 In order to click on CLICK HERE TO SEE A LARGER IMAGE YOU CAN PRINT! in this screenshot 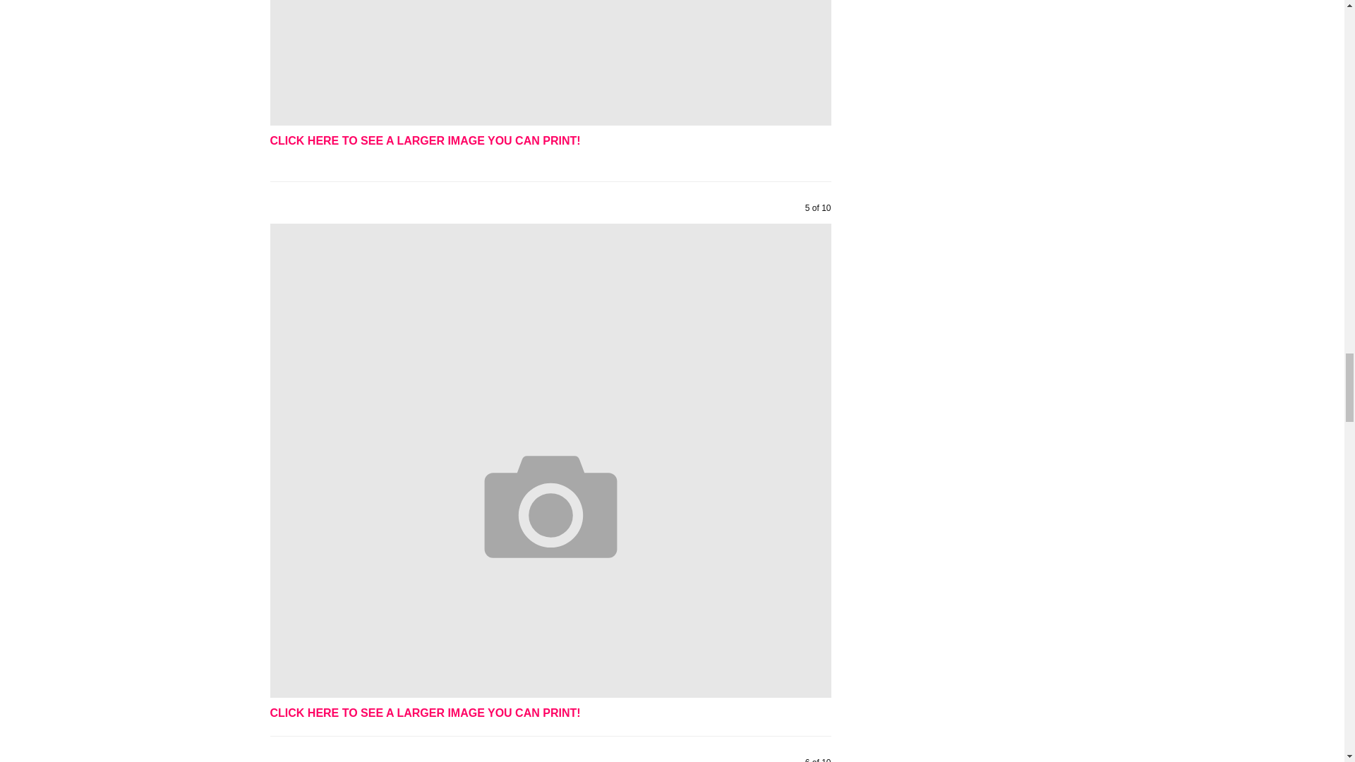, I will do `click(425, 141)`.